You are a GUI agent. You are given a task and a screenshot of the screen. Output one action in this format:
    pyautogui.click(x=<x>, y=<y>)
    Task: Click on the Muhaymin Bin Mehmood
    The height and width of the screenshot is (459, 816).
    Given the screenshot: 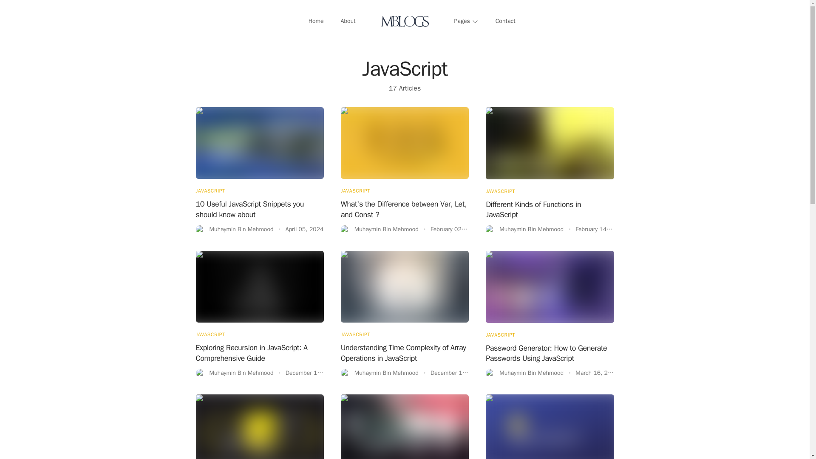 What is the action you would take?
    pyautogui.click(x=490, y=373)
    